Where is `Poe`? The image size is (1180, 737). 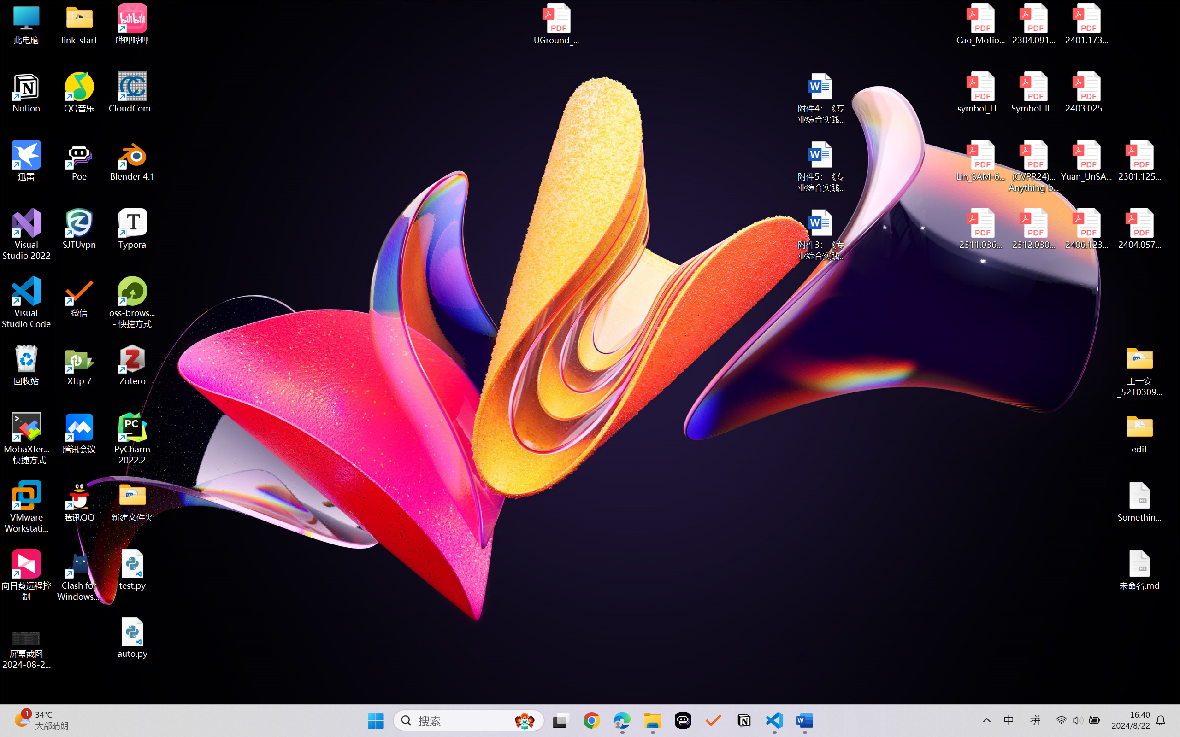 Poe is located at coordinates (79, 160).